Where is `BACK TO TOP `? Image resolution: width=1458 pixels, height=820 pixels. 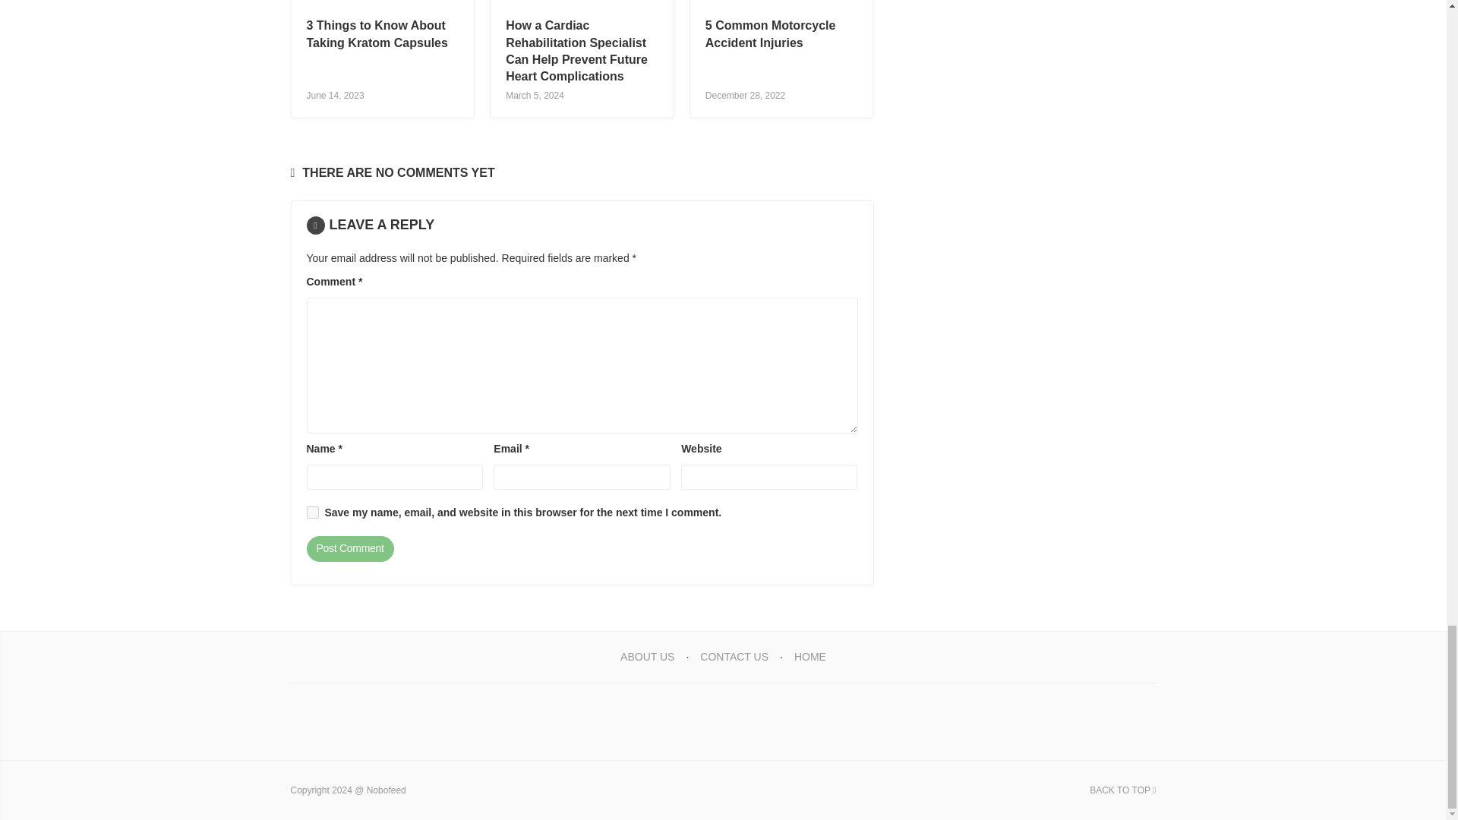 BACK TO TOP  is located at coordinates (1122, 790).